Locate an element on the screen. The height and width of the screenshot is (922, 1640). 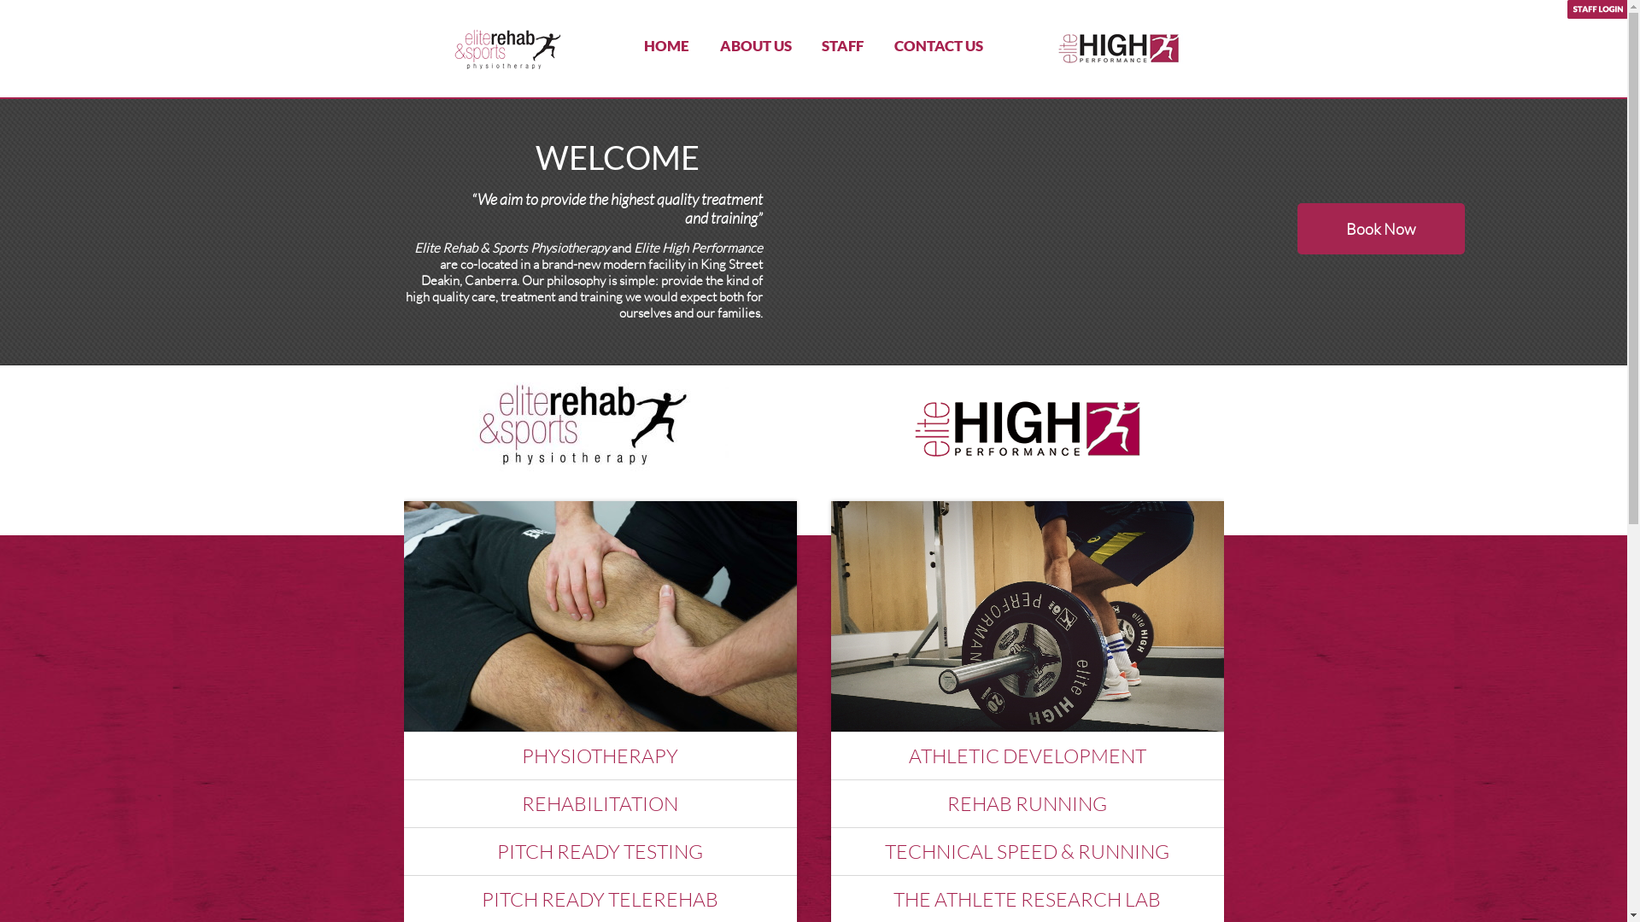
ELITE HIGH PERFORMANCE is located at coordinates (1120, 49).